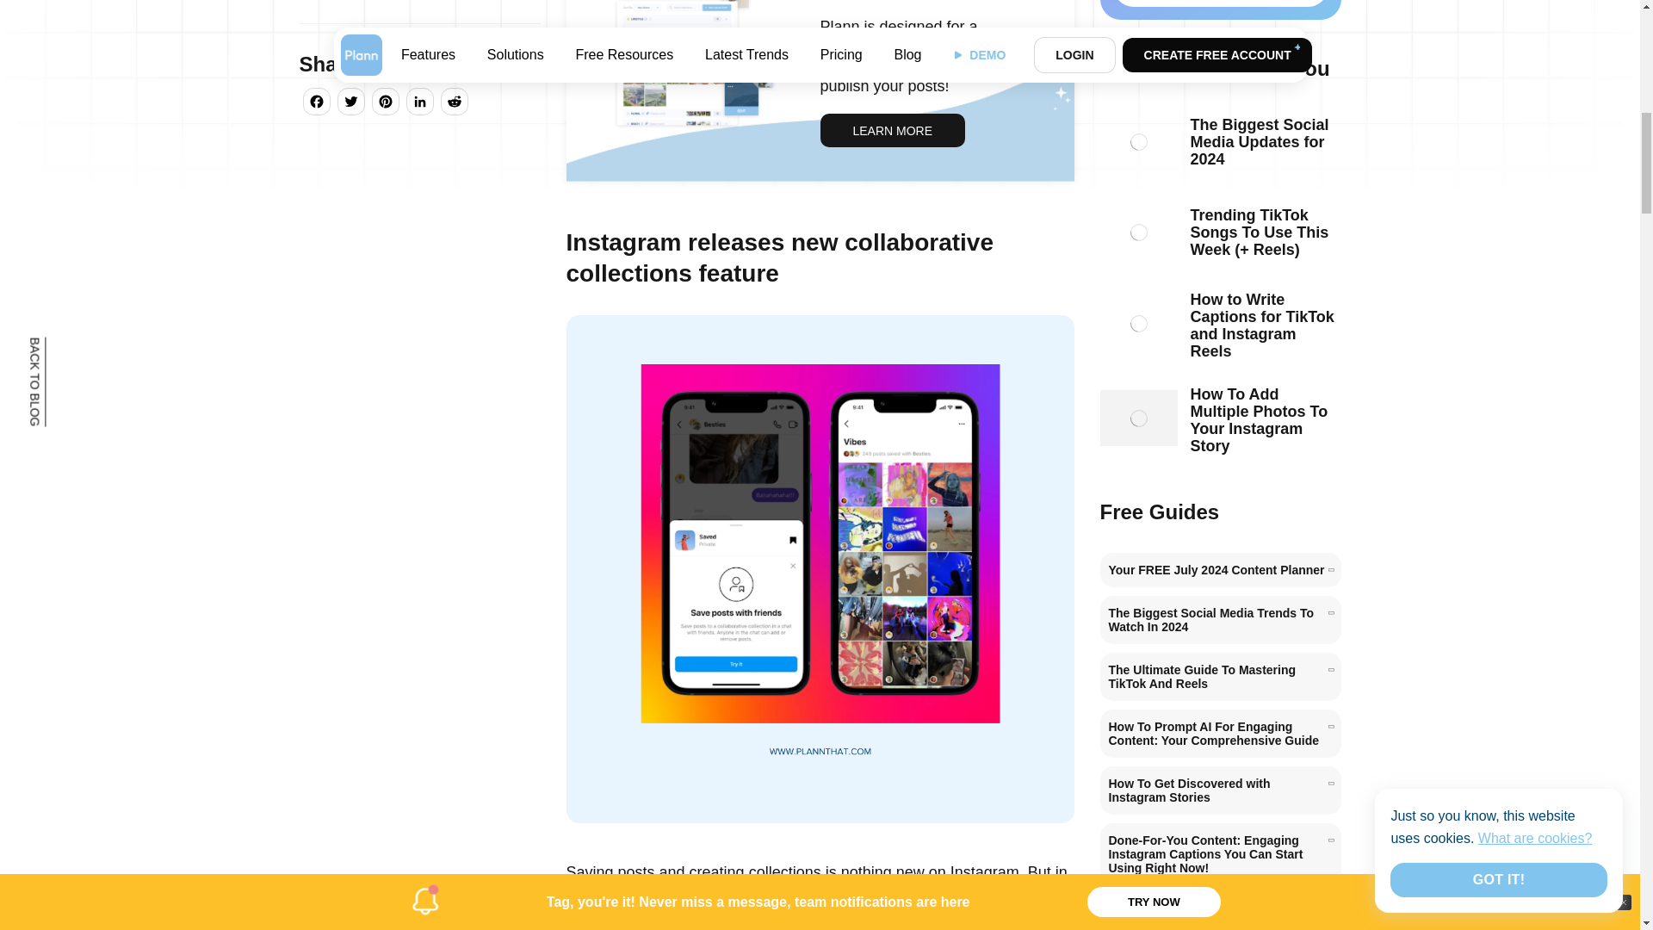 The image size is (1653, 930). What do you see at coordinates (420, 103) in the screenshot?
I see `LinkedIn` at bounding box center [420, 103].